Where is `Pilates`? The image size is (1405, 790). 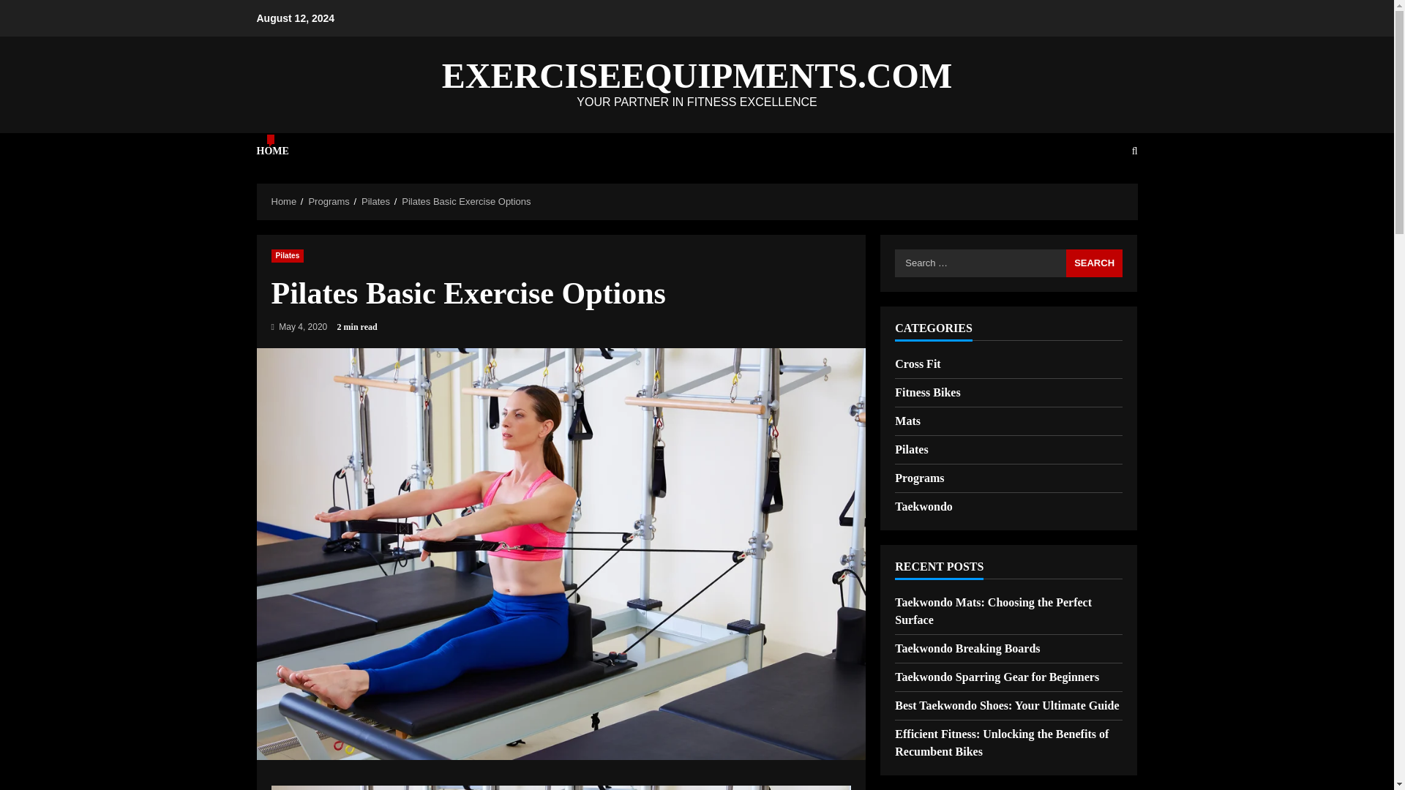 Pilates is located at coordinates (287, 255).